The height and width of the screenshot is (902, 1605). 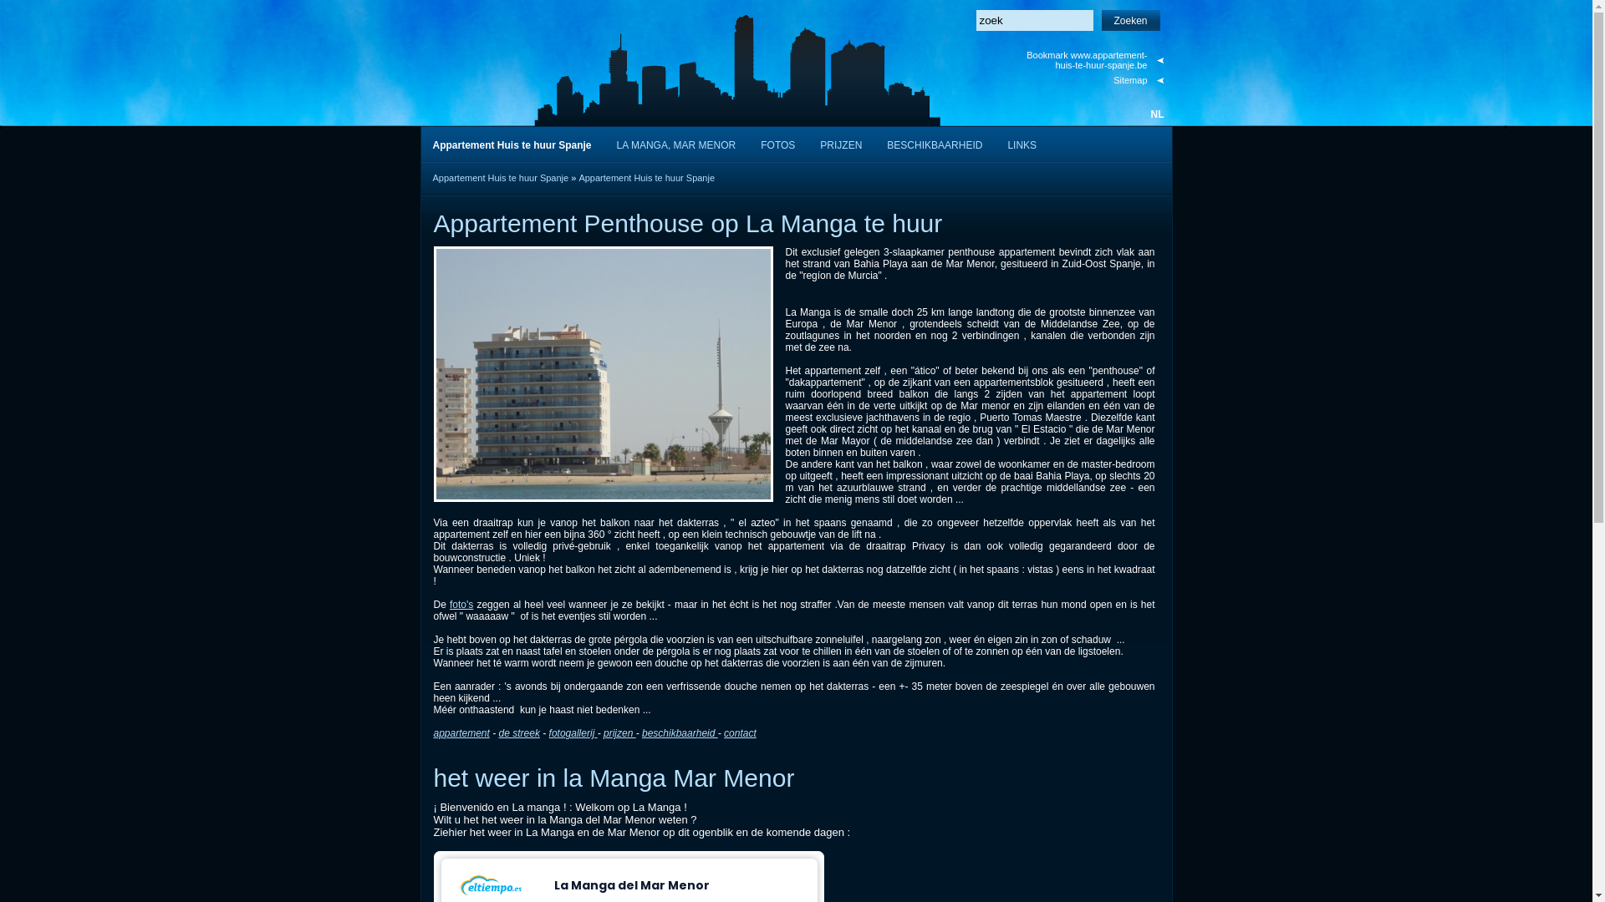 I want to click on fotogallerij , so click(x=573, y=733).